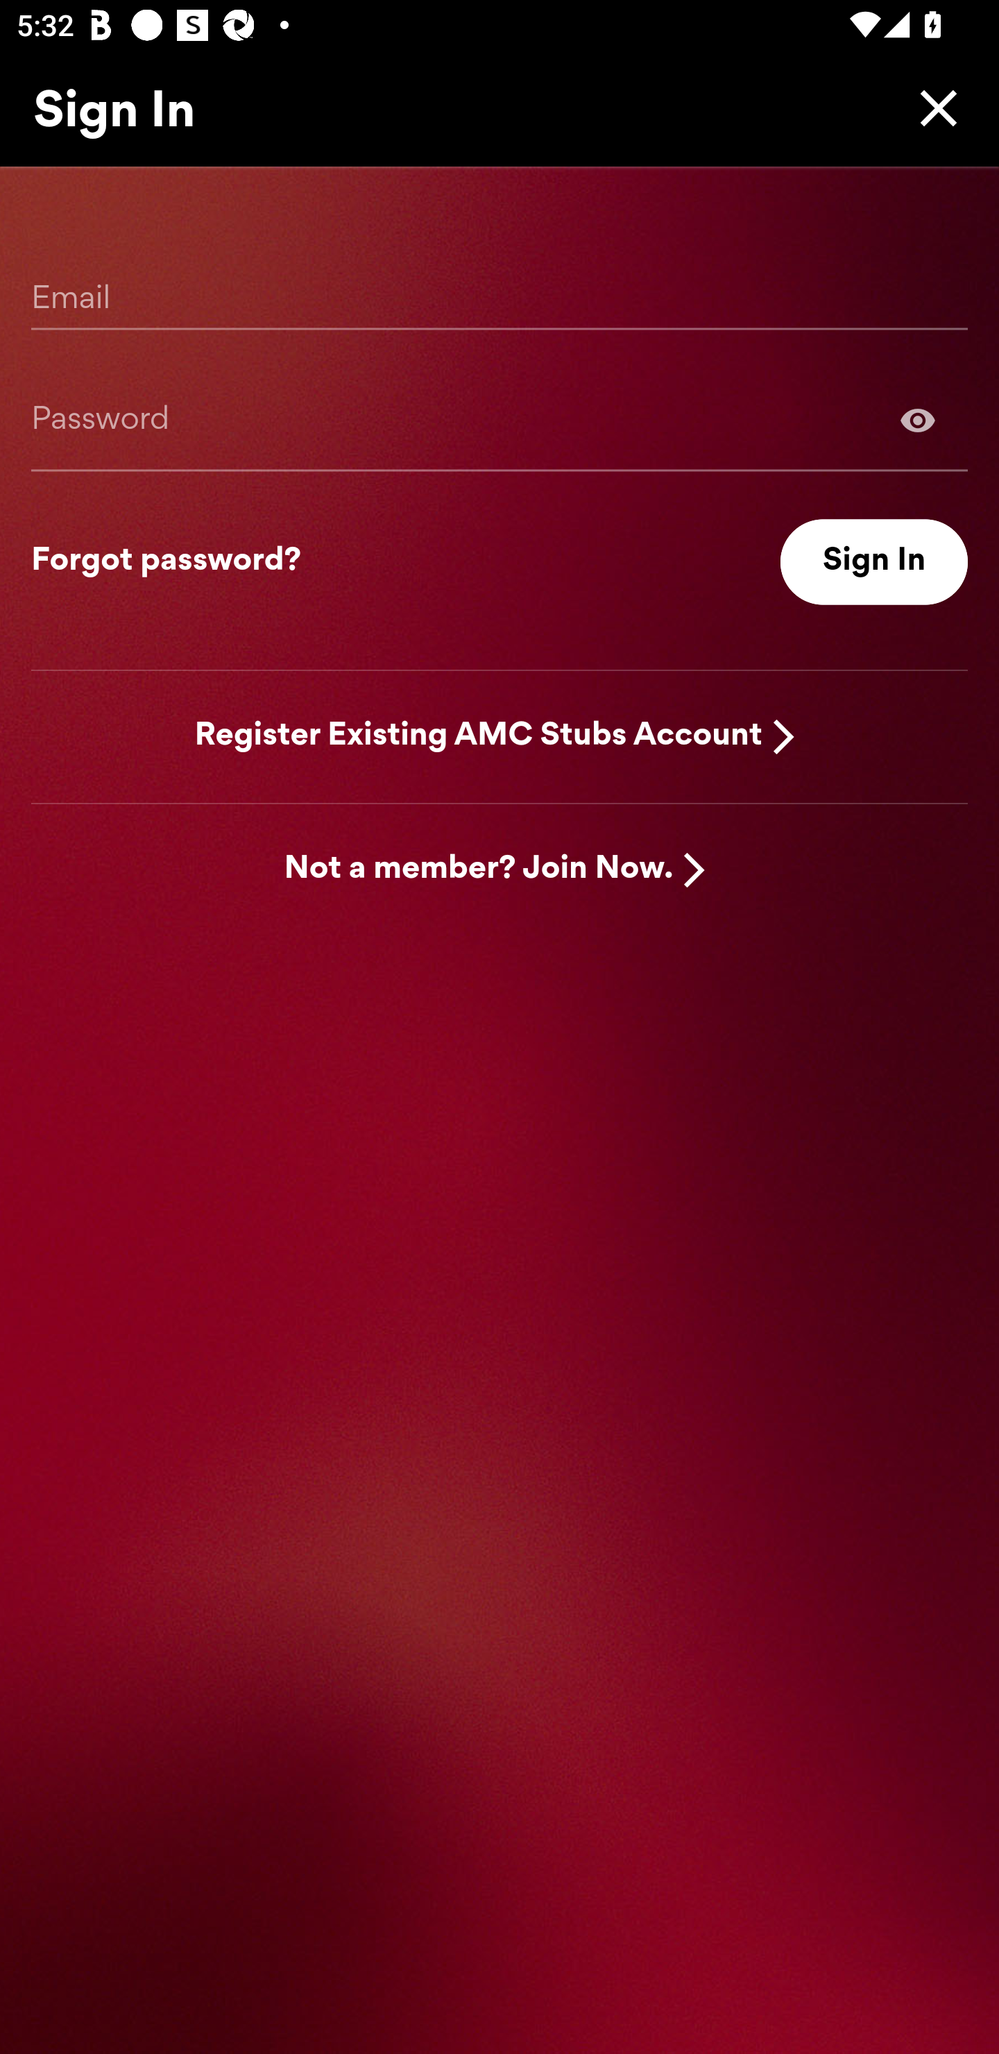 Image resolution: width=999 pixels, height=2054 pixels. Describe the element at coordinates (932, 108) in the screenshot. I see `Close` at that location.